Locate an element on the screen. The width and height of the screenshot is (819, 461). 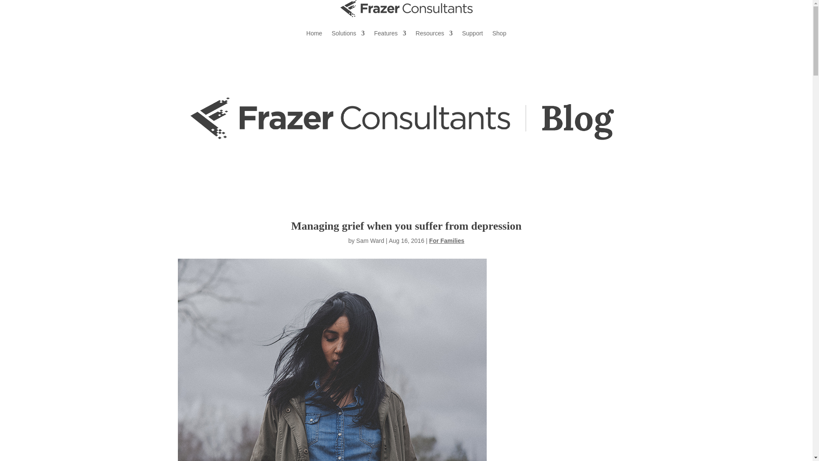
Features is located at coordinates (390, 33).